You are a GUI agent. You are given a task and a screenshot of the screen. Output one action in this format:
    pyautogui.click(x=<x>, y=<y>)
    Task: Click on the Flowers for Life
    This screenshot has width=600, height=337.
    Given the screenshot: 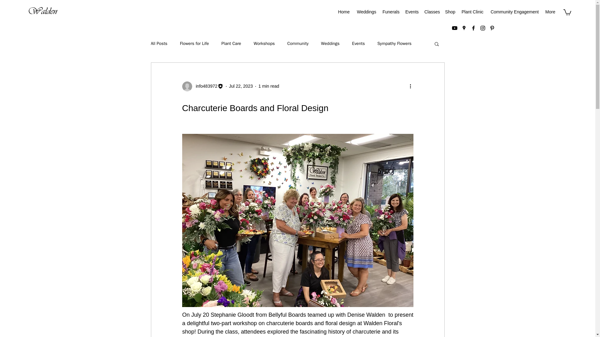 What is the action you would take?
    pyautogui.click(x=194, y=44)
    